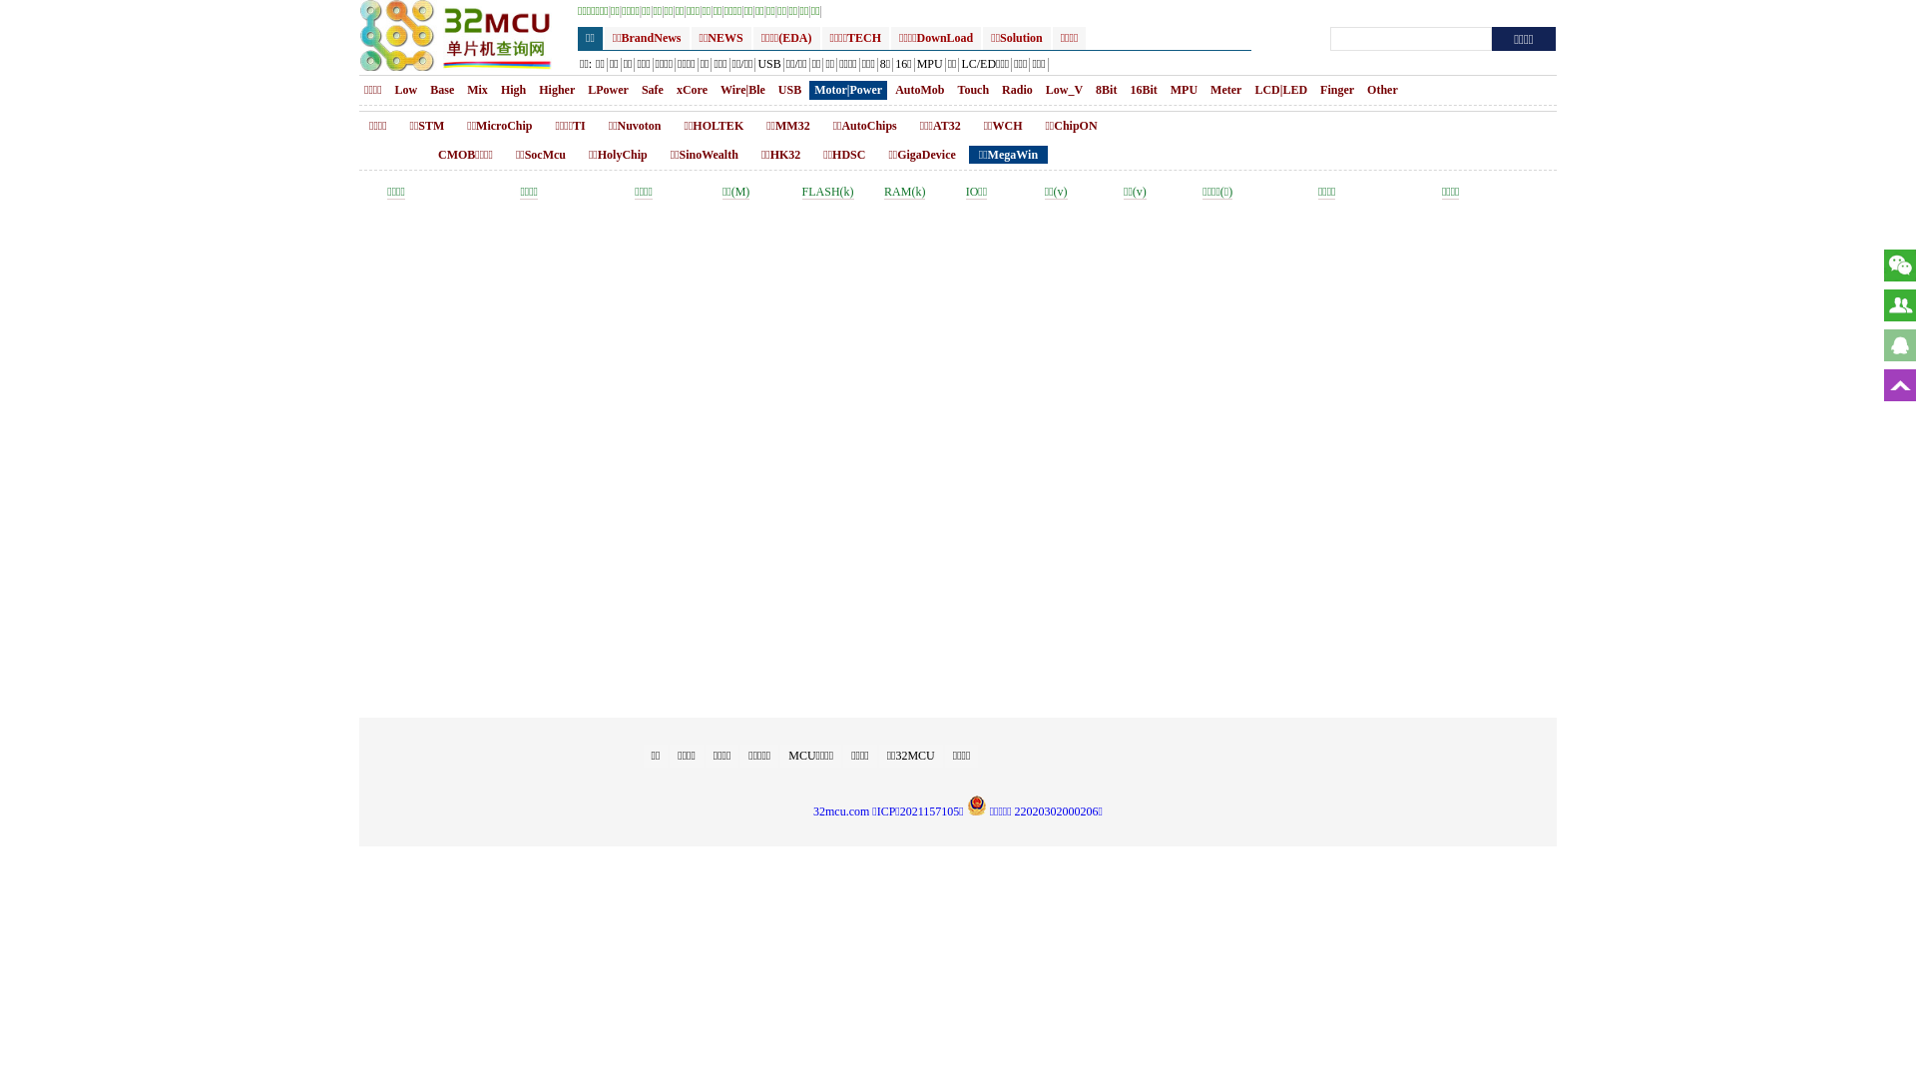  What do you see at coordinates (769, 66) in the screenshot?
I see `USB` at bounding box center [769, 66].